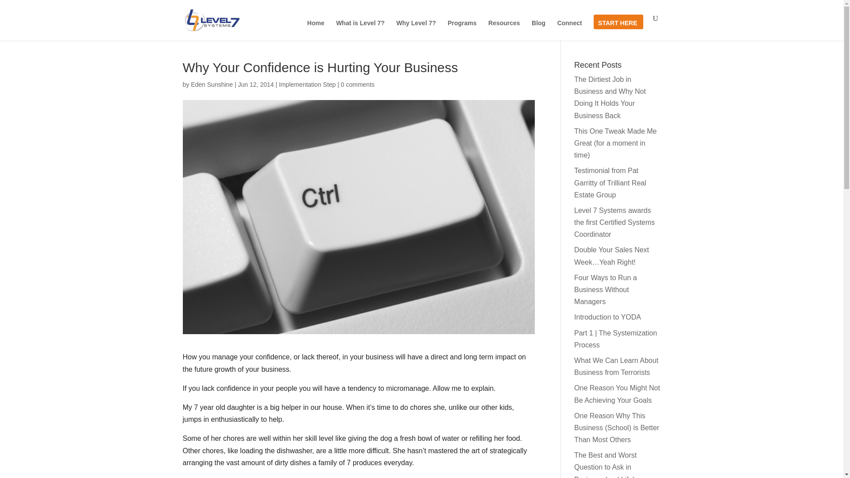 This screenshot has height=478, width=850. I want to click on Testimonial from Pat Garritty of Trilliant Real Estate Group, so click(610, 182).